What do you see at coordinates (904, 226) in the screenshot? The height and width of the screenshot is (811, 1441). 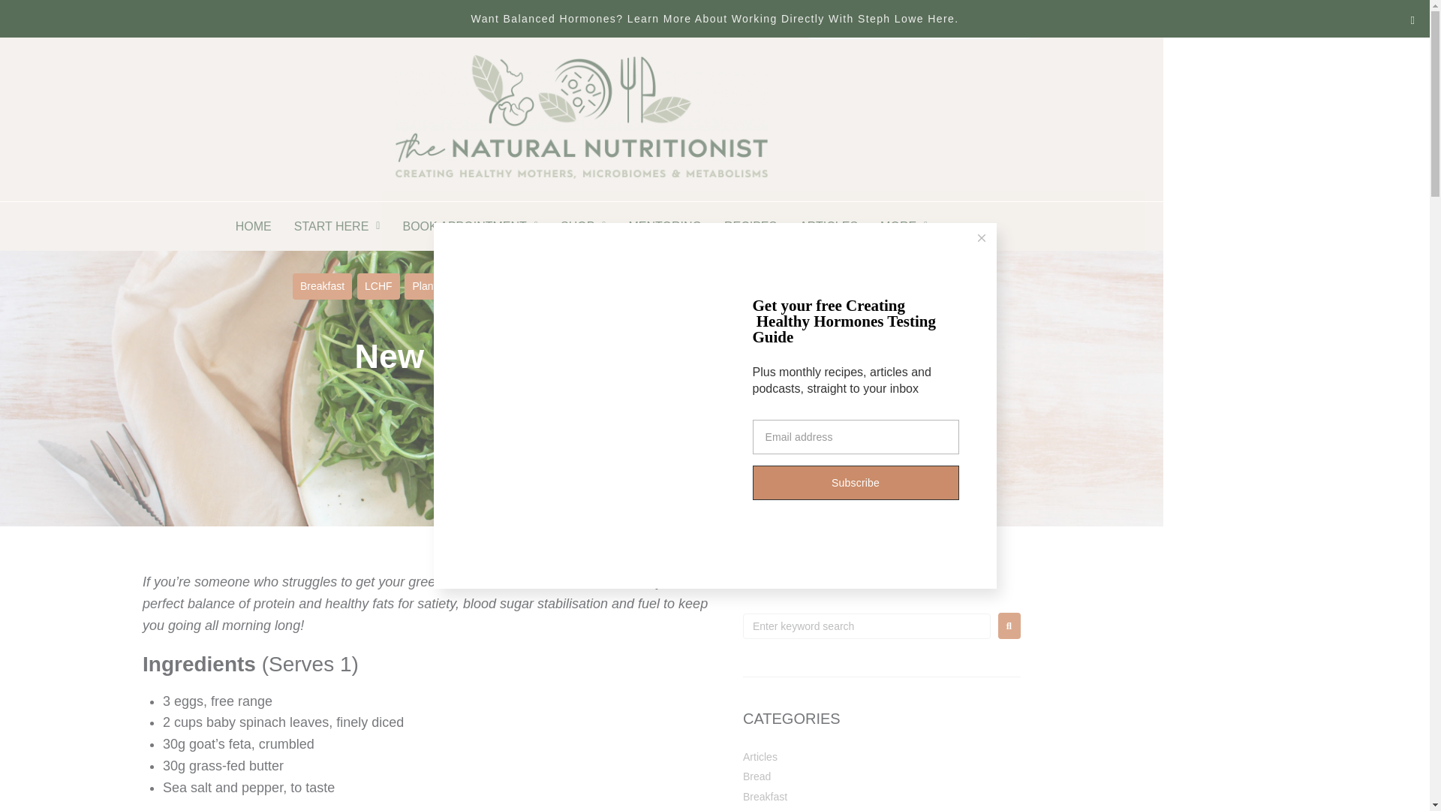 I see `MORE` at bounding box center [904, 226].